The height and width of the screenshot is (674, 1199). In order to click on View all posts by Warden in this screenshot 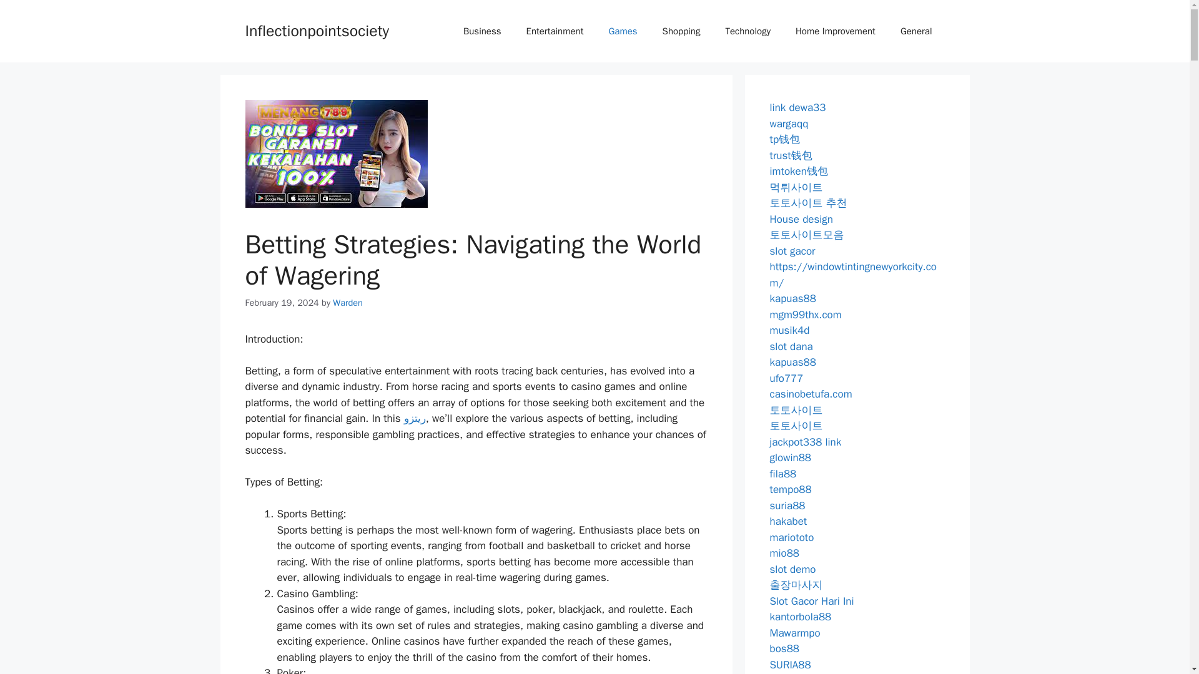, I will do `click(348, 302)`.